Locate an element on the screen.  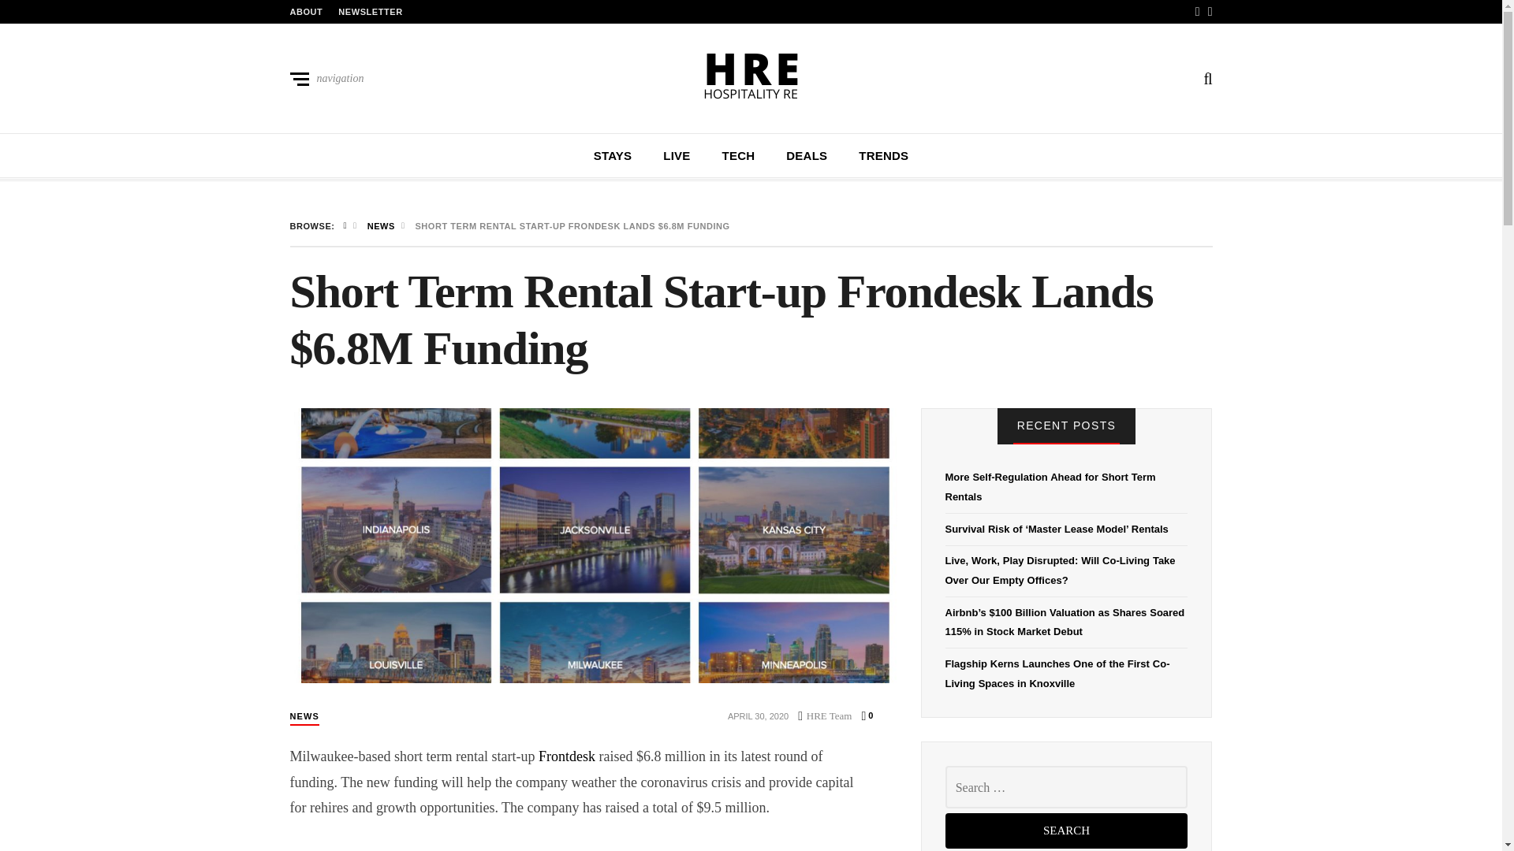
DEALS is located at coordinates (806, 156).